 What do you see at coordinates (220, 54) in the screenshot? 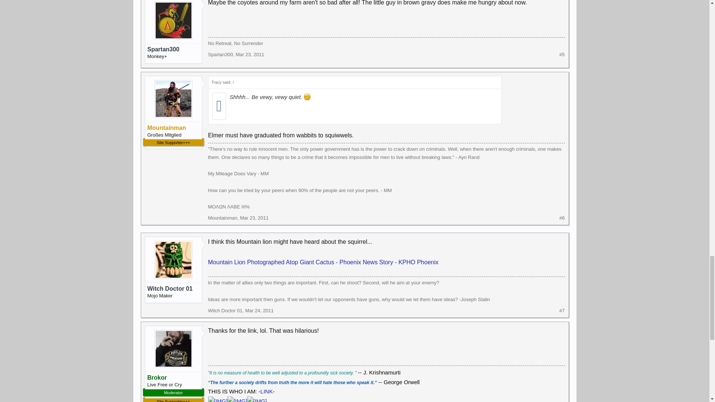
I see `Spartan300` at bounding box center [220, 54].